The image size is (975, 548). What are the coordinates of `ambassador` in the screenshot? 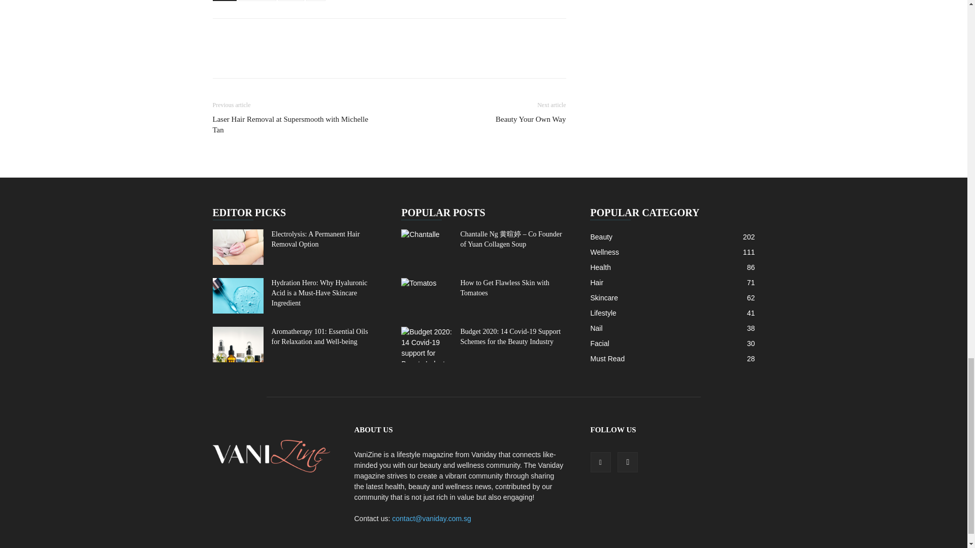 It's located at (258, 1).